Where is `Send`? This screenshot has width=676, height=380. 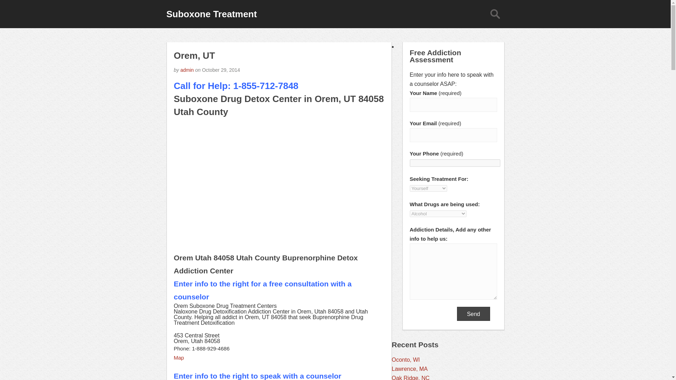
Send is located at coordinates (473, 313).